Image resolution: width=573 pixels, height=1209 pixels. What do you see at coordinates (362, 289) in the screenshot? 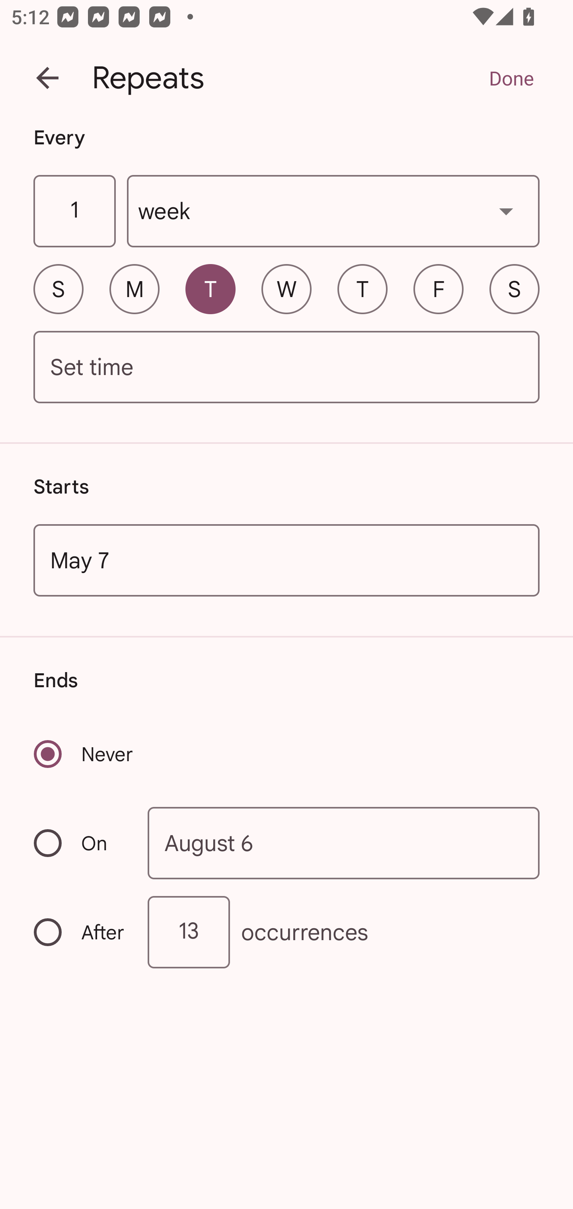
I see `T Thursday` at bounding box center [362, 289].